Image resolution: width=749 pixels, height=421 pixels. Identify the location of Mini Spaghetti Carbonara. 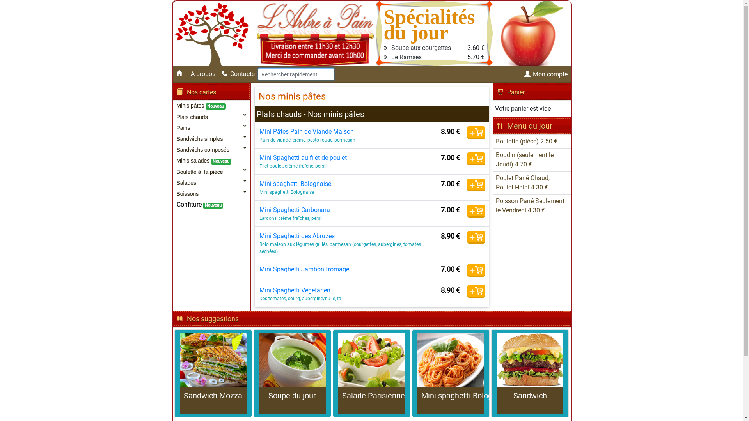
(294, 210).